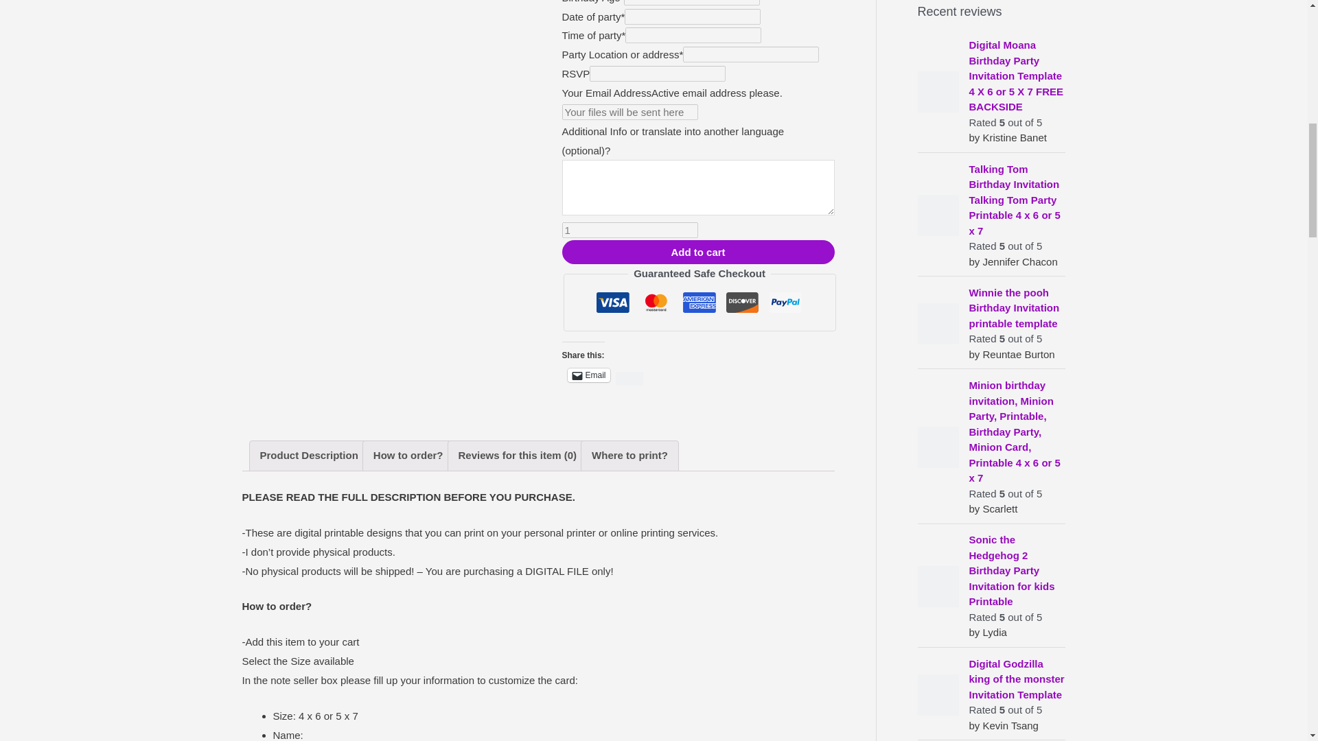 This screenshot has width=1318, height=741. I want to click on Where to print?, so click(630, 456).